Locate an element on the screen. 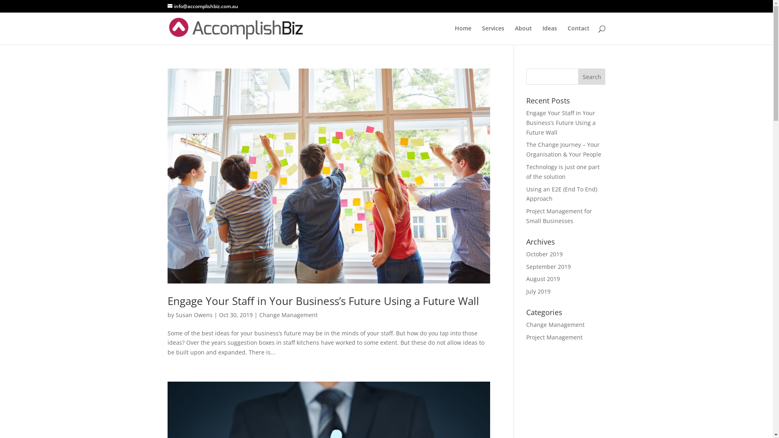 The height and width of the screenshot is (438, 779). July 2019 is located at coordinates (538, 291).